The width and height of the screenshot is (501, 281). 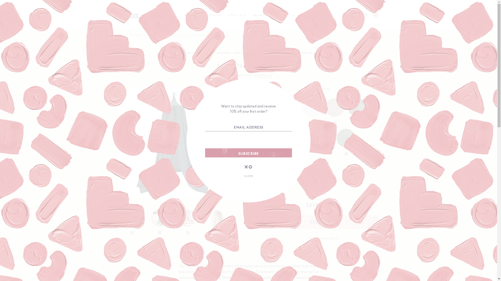 I want to click on Subscribe, so click(x=248, y=153).